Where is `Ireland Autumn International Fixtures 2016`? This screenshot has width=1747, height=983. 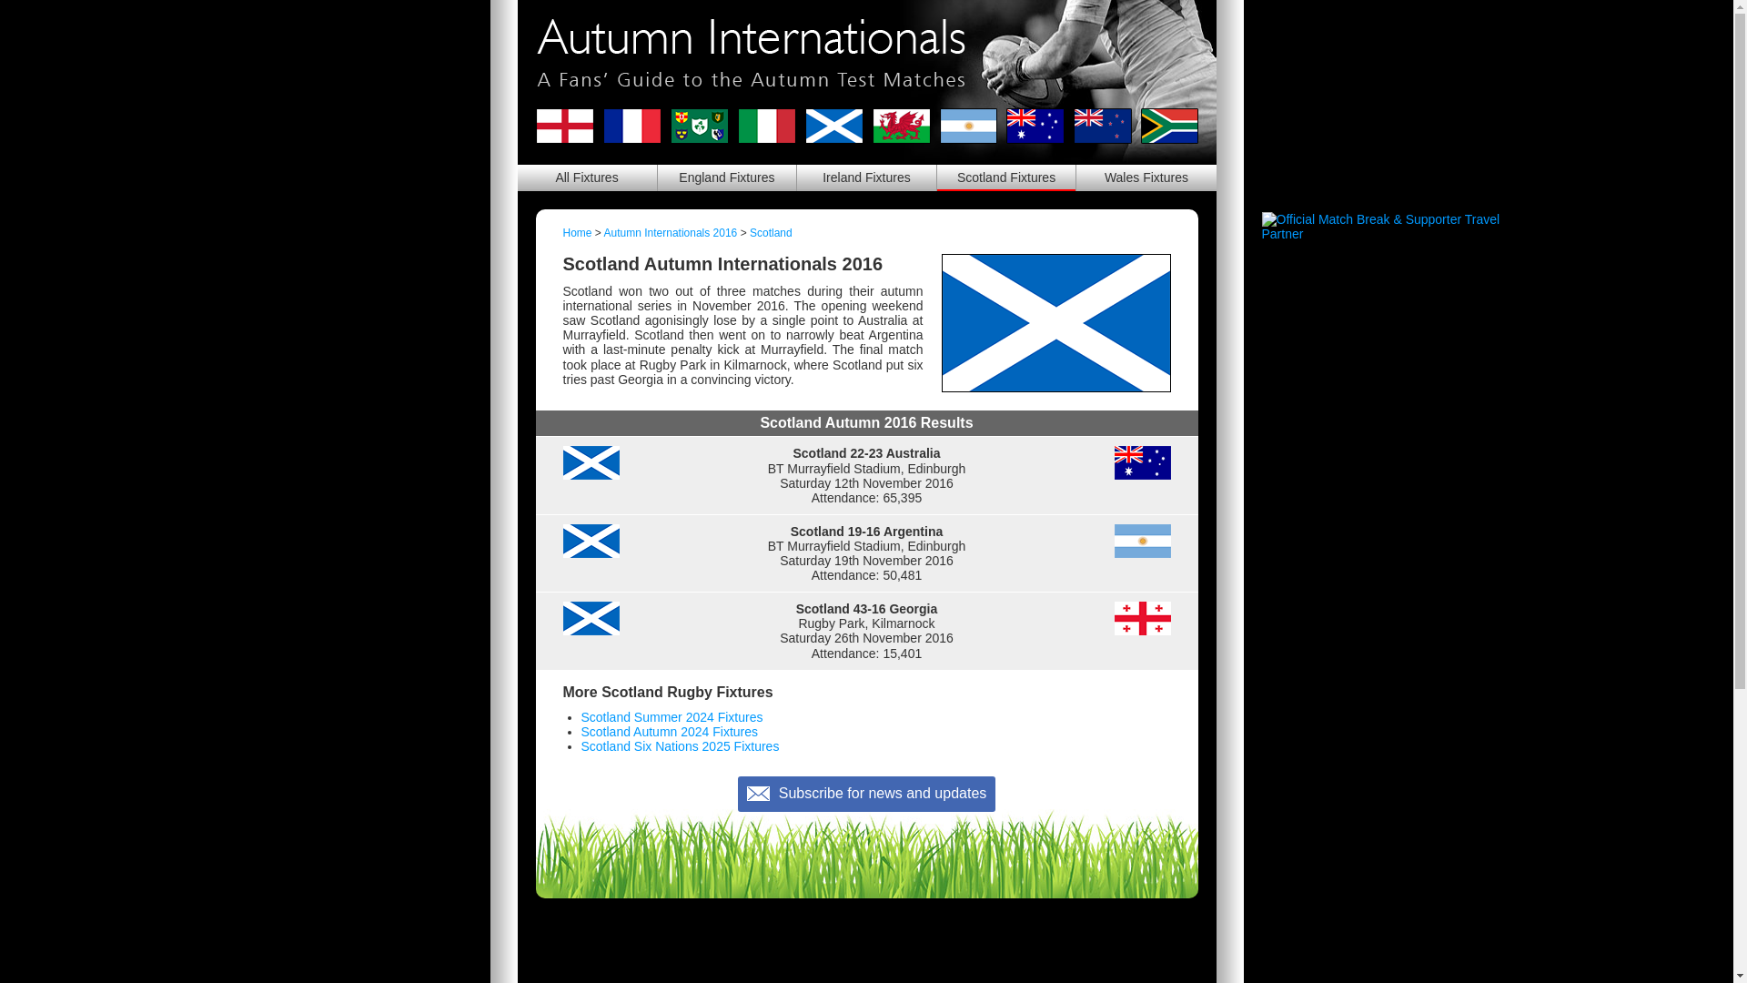 Ireland Autumn International Fixtures 2016 is located at coordinates (866, 177).